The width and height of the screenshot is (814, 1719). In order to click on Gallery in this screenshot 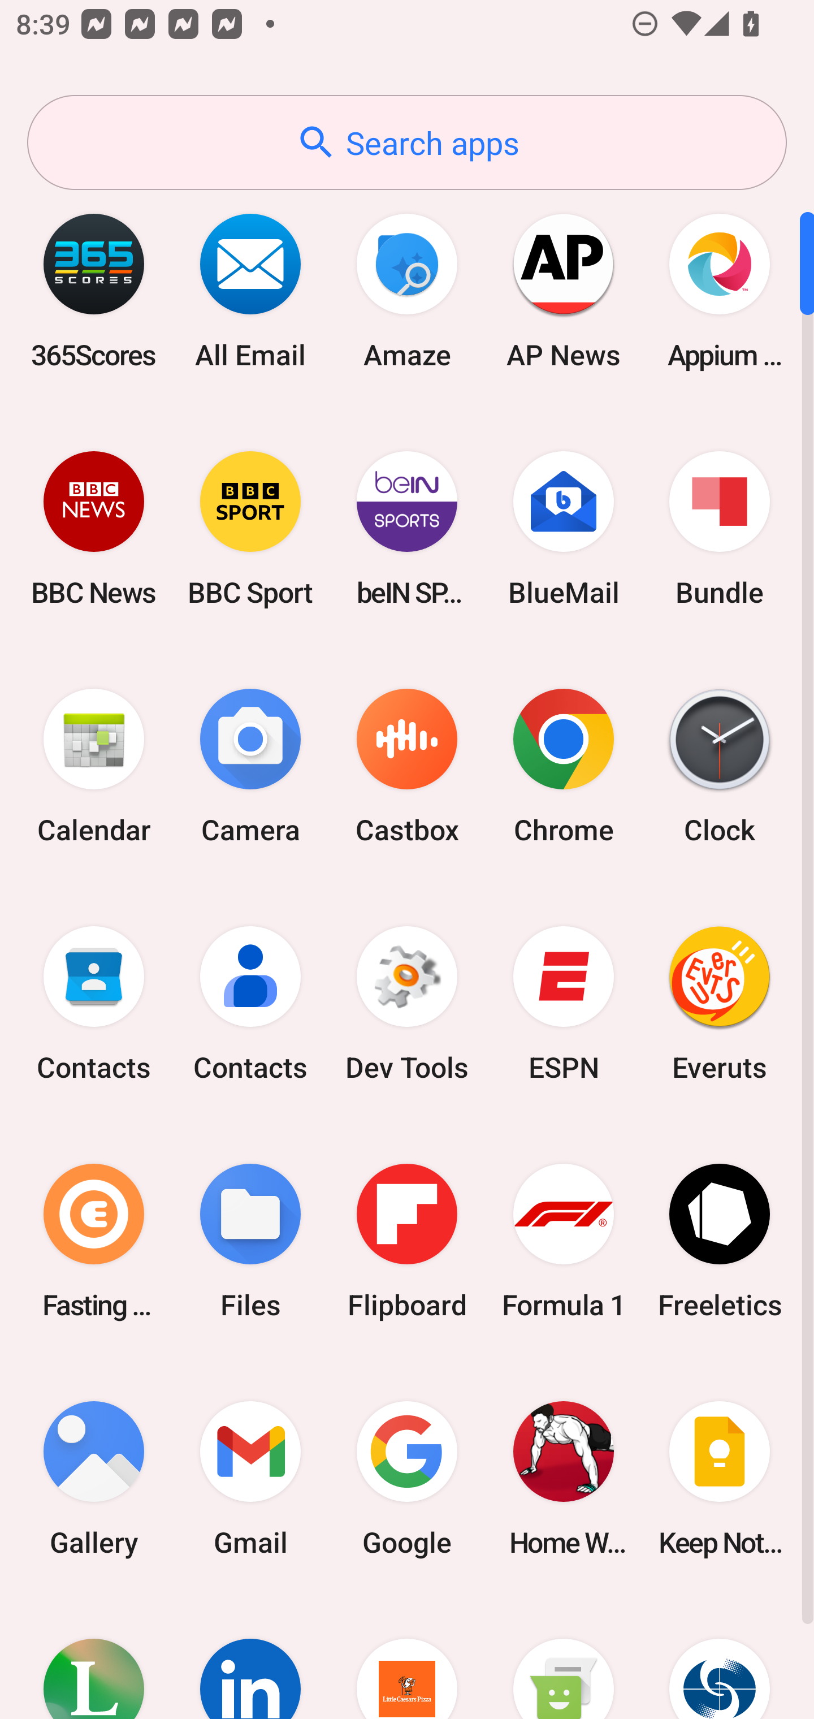, I will do `click(94, 1478)`.